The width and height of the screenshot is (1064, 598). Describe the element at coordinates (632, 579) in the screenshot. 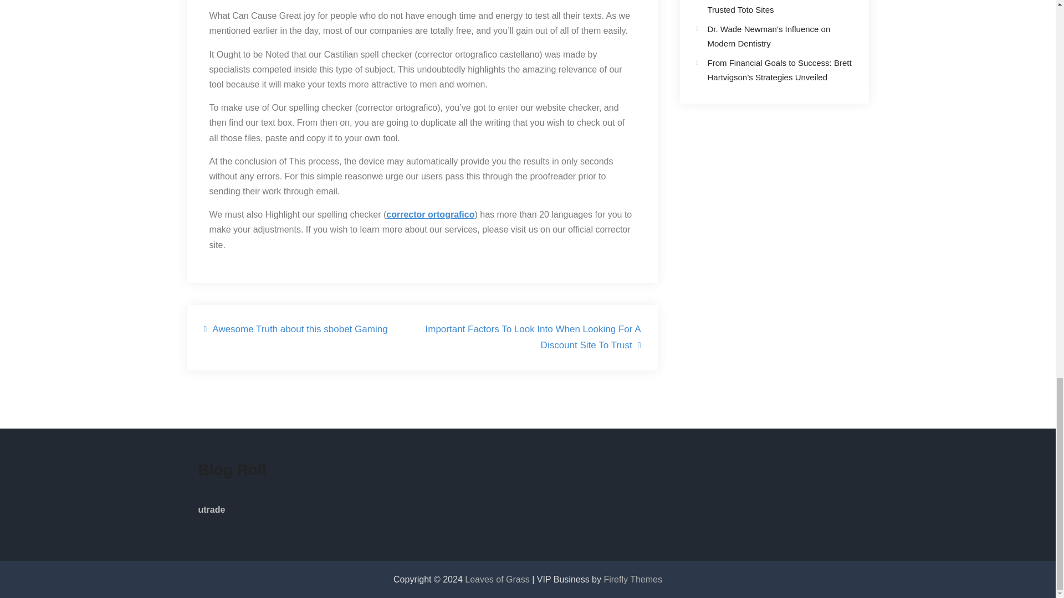

I see `Firefly Themes` at that location.